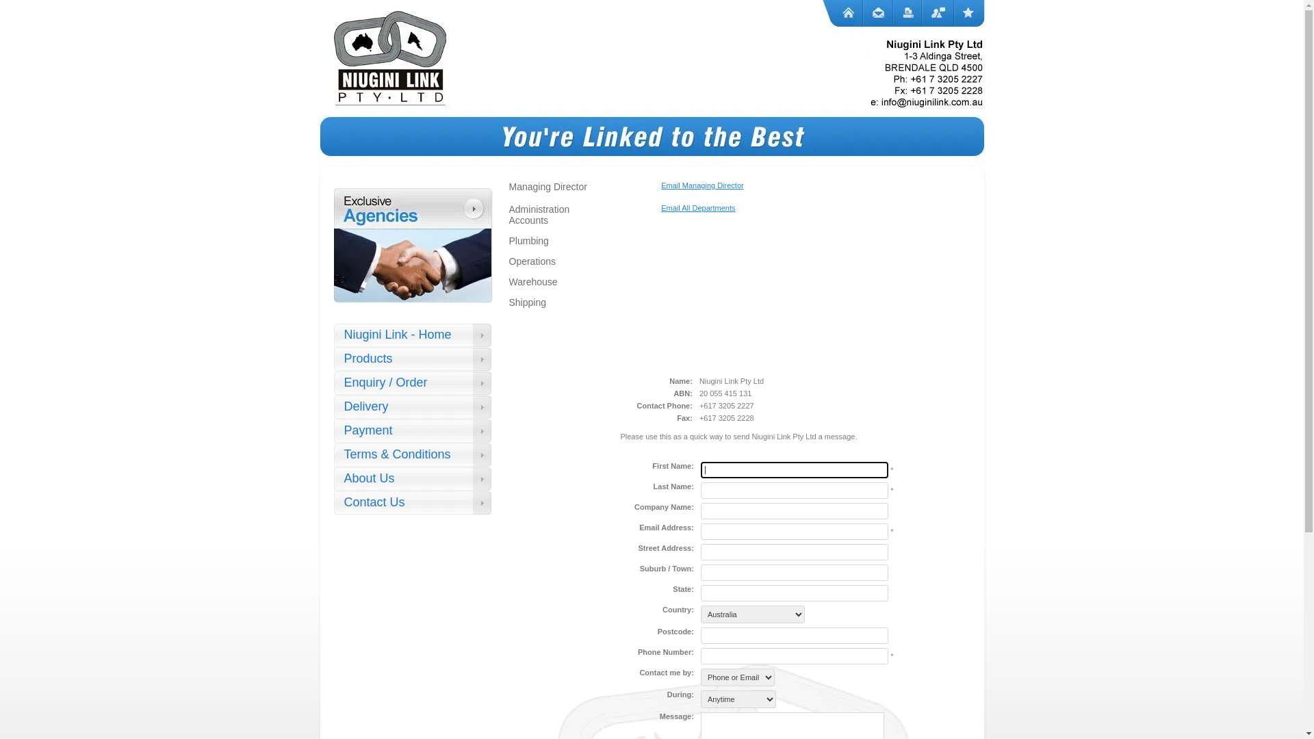 This screenshot has width=1314, height=739. What do you see at coordinates (413, 335) in the screenshot?
I see `Niugini Link - Home` at bounding box center [413, 335].